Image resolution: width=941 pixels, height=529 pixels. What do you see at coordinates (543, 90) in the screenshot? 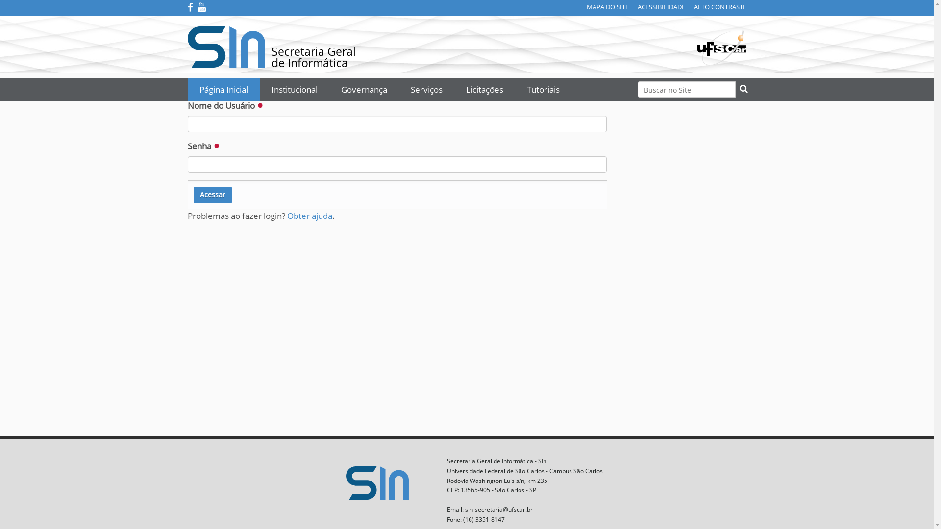
I see `Tutoriais` at bounding box center [543, 90].